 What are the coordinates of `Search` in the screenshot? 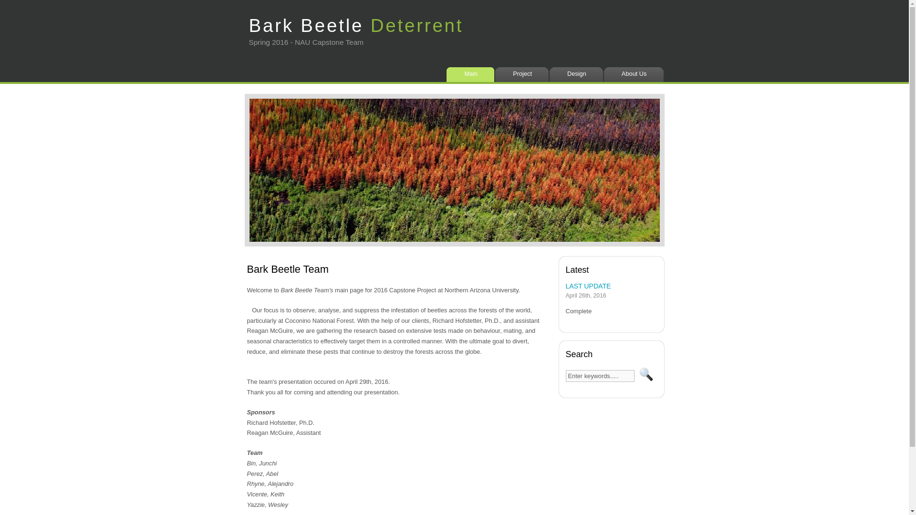 It's located at (646, 374).